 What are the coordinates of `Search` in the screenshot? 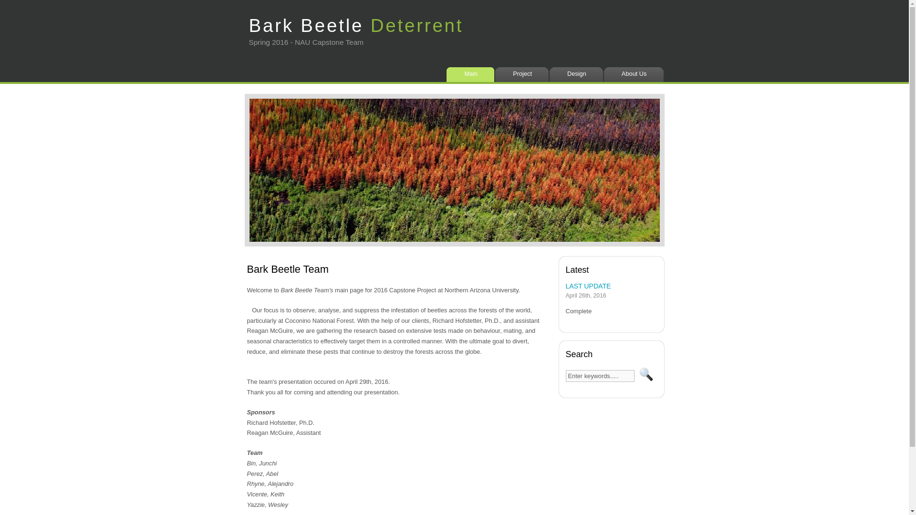 It's located at (646, 374).